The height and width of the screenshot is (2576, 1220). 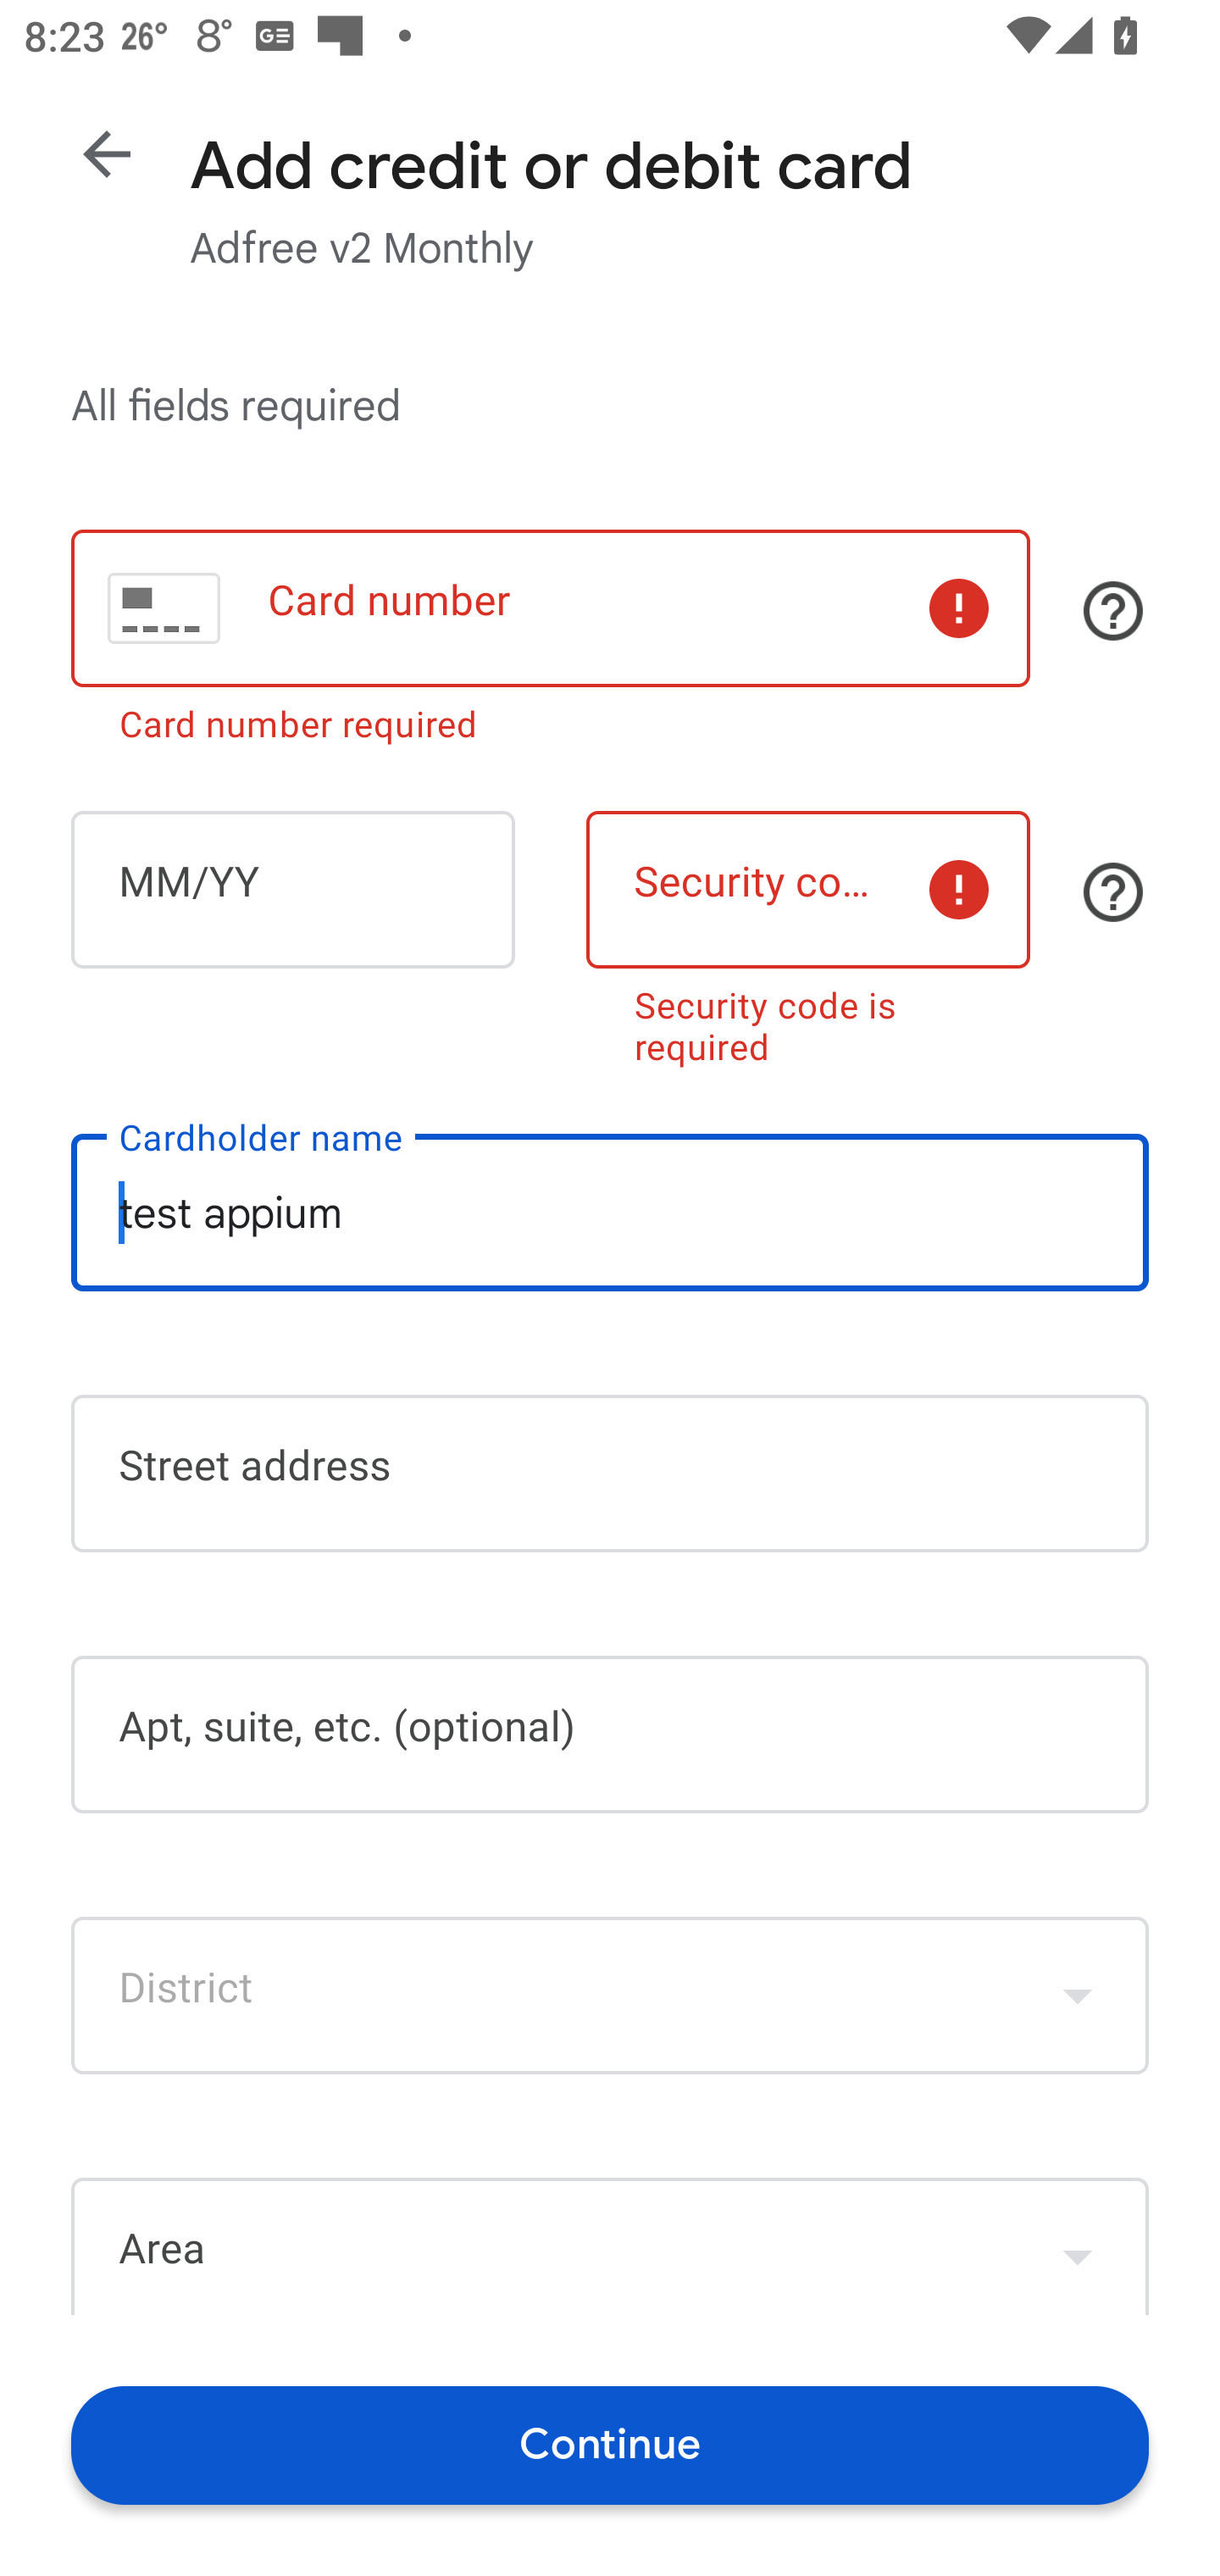 What do you see at coordinates (610, 2444) in the screenshot?
I see `Continue` at bounding box center [610, 2444].